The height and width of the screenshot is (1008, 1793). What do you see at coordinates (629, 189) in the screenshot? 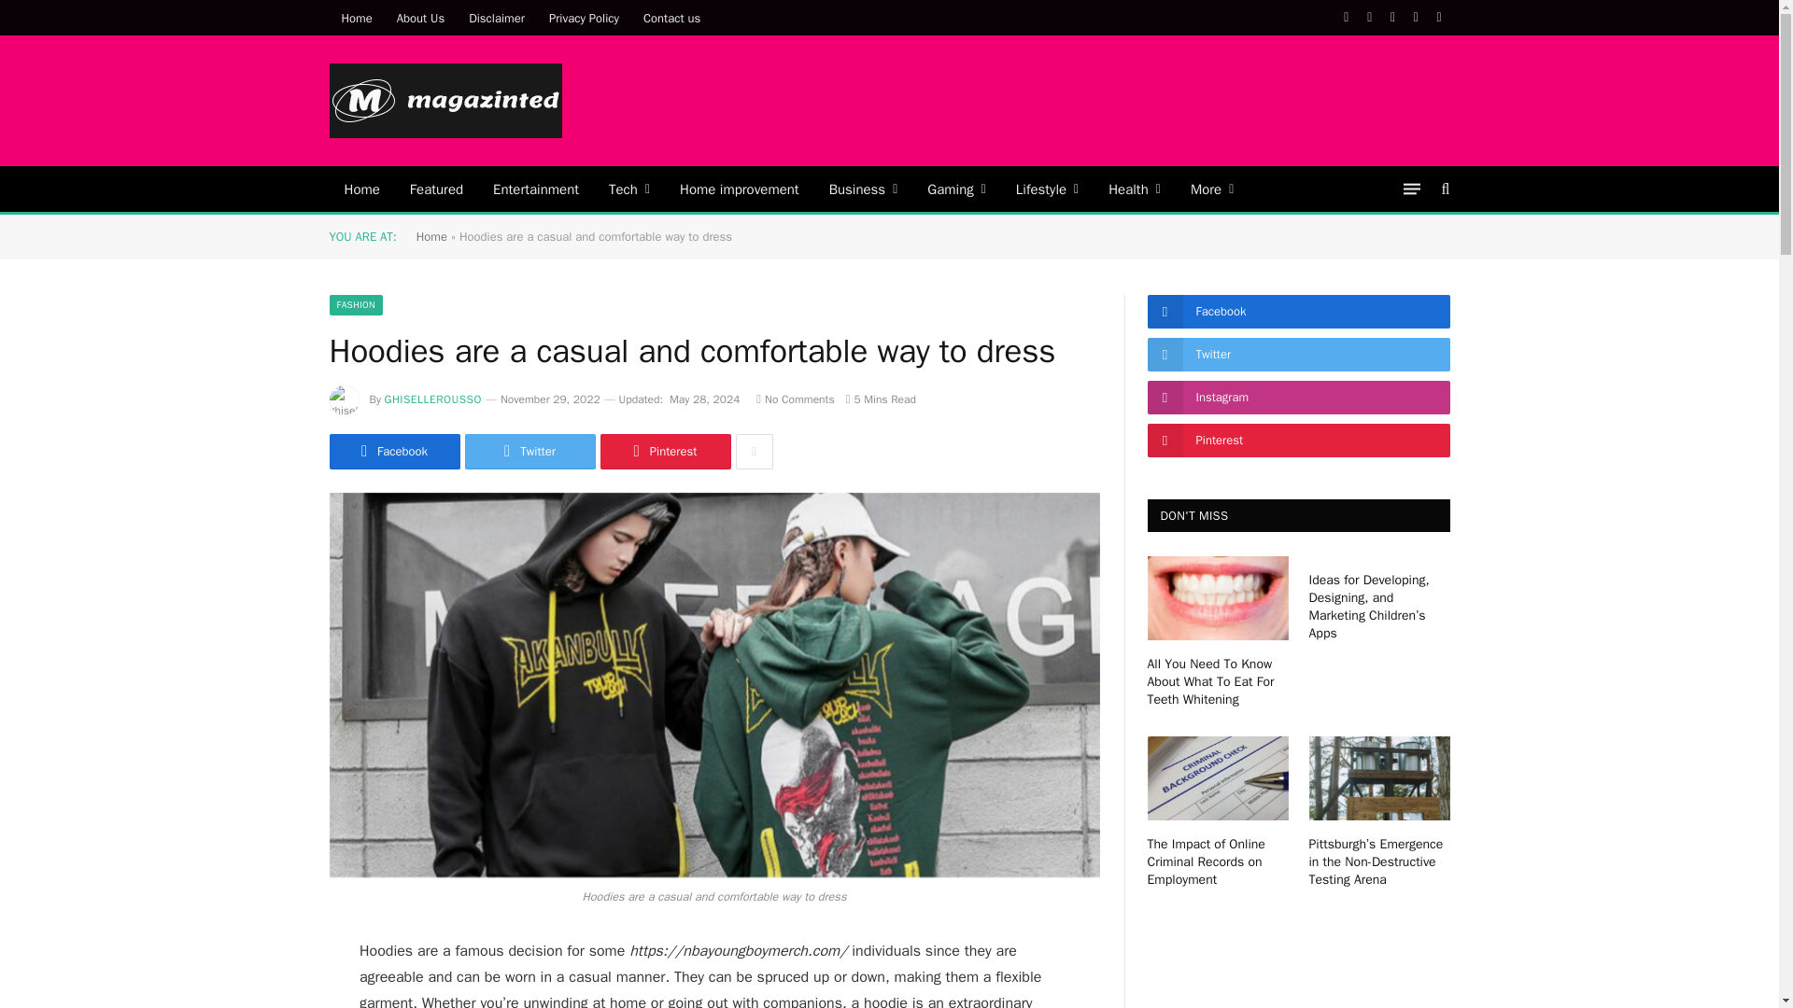
I see `Tech` at bounding box center [629, 189].